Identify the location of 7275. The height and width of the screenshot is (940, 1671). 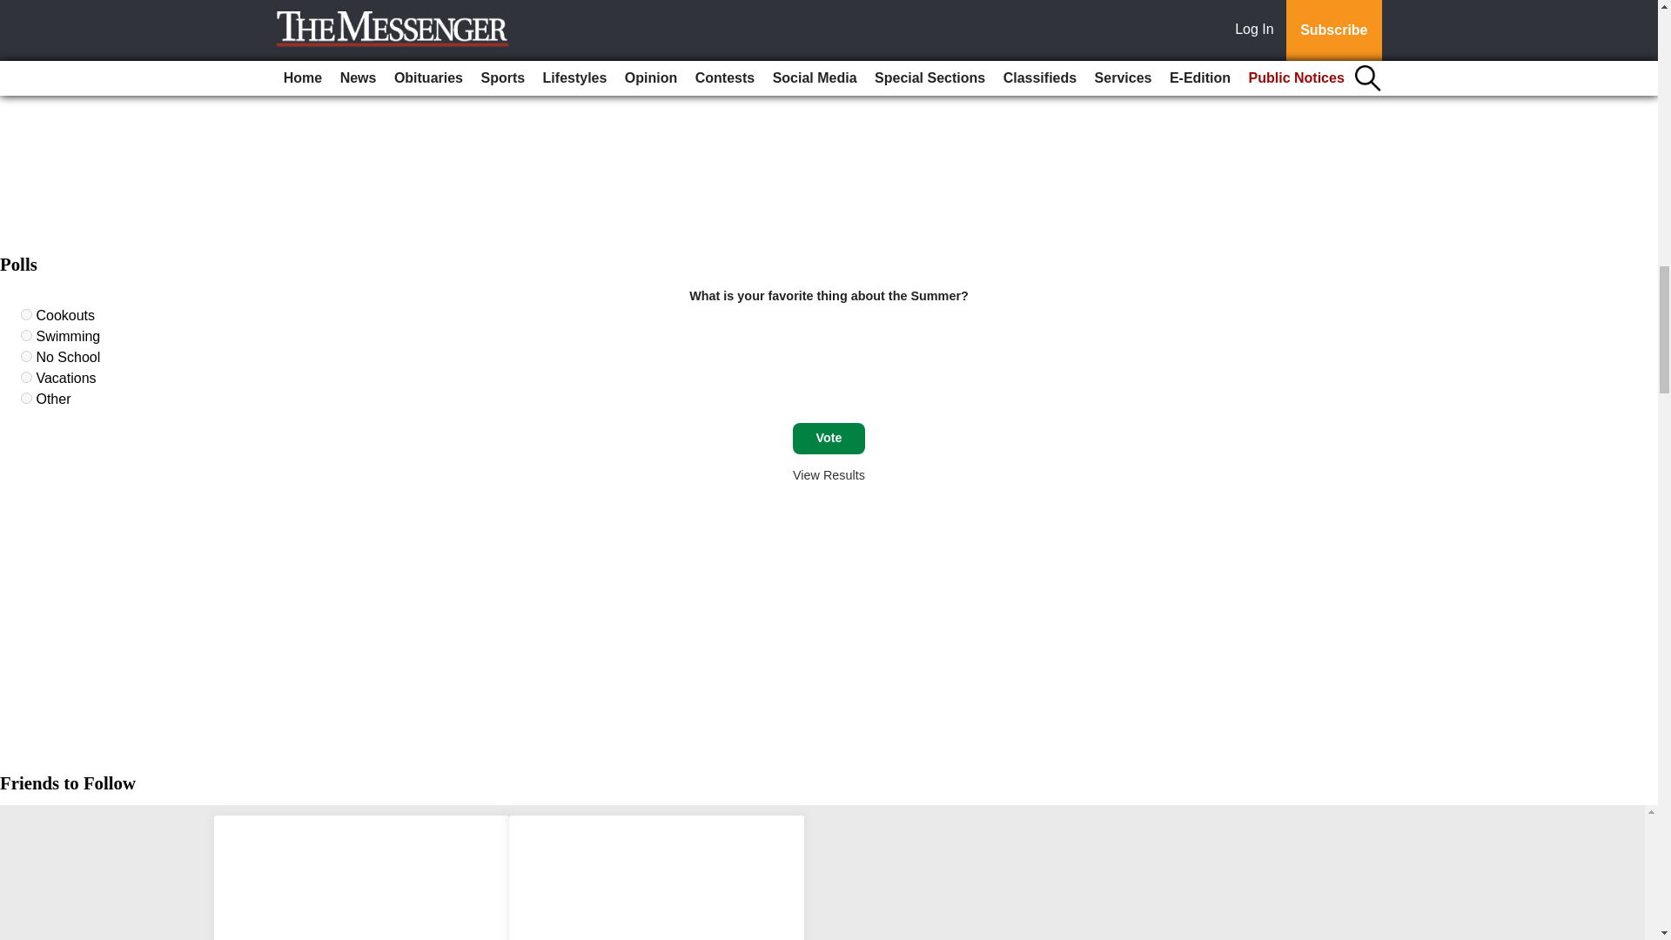
(26, 336).